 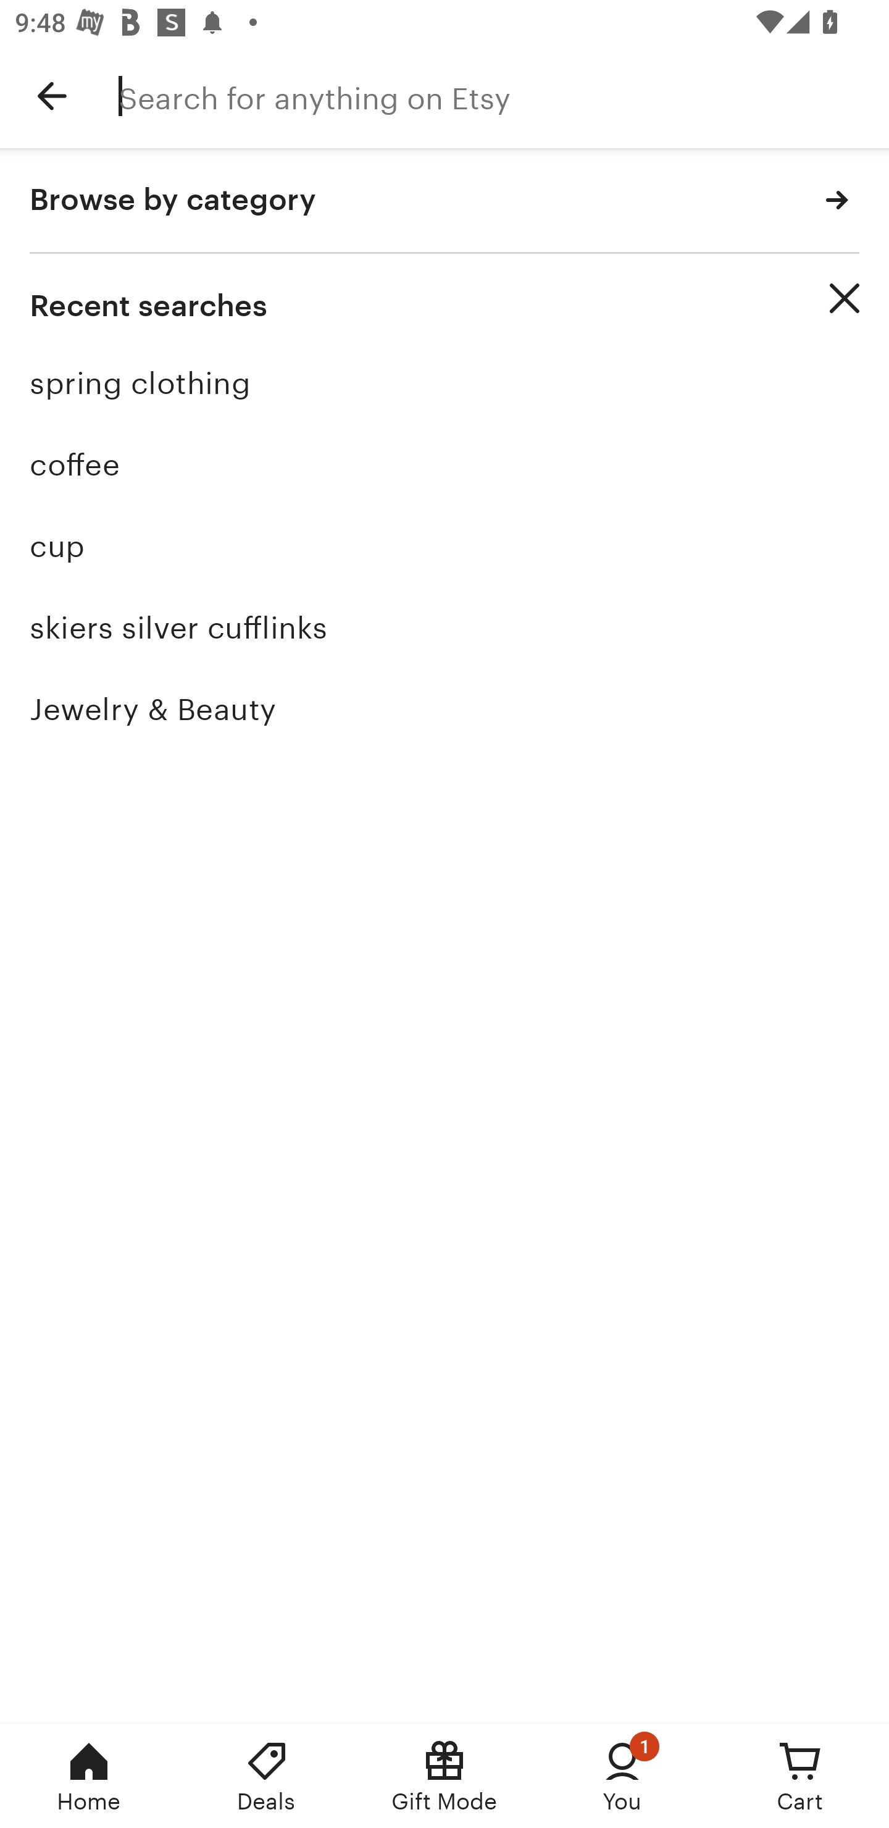 What do you see at coordinates (444, 709) in the screenshot?
I see `Jewelry & Beauty` at bounding box center [444, 709].